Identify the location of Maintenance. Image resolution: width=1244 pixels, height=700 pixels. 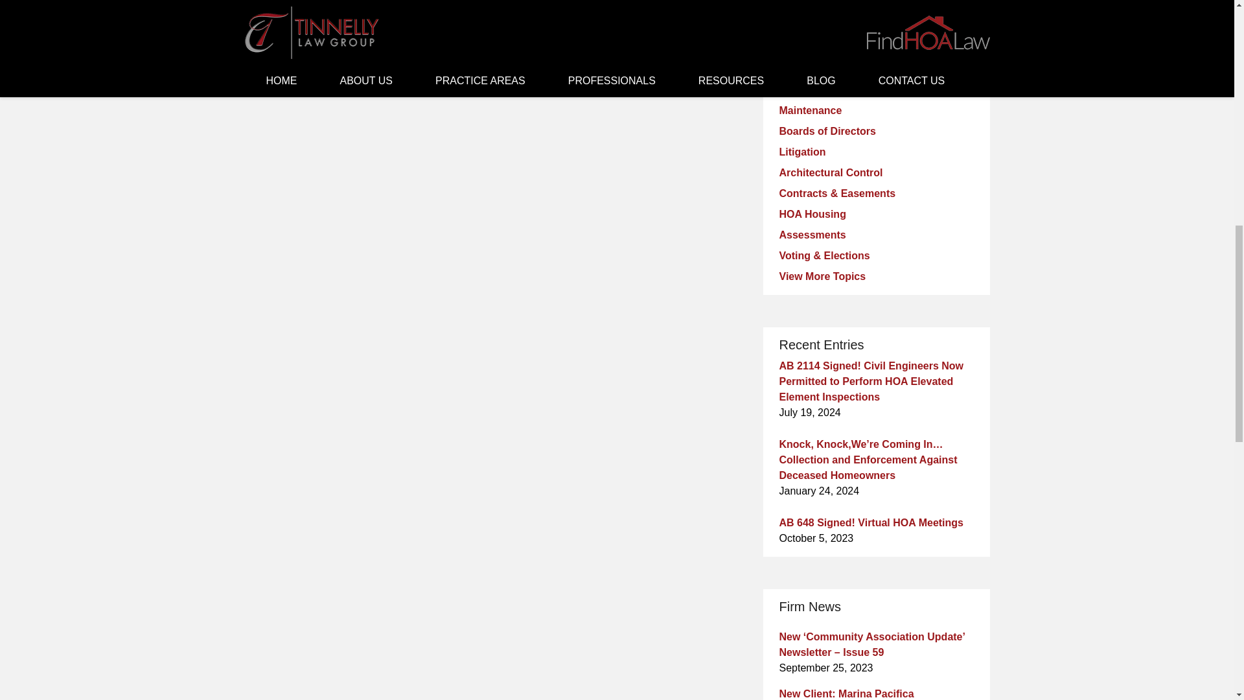
(810, 110).